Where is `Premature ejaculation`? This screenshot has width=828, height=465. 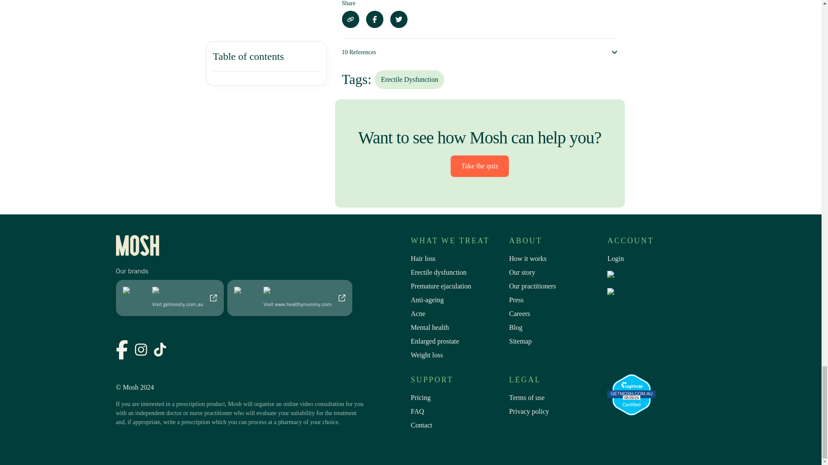
Premature ejaculation is located at coordinates (459, 288).